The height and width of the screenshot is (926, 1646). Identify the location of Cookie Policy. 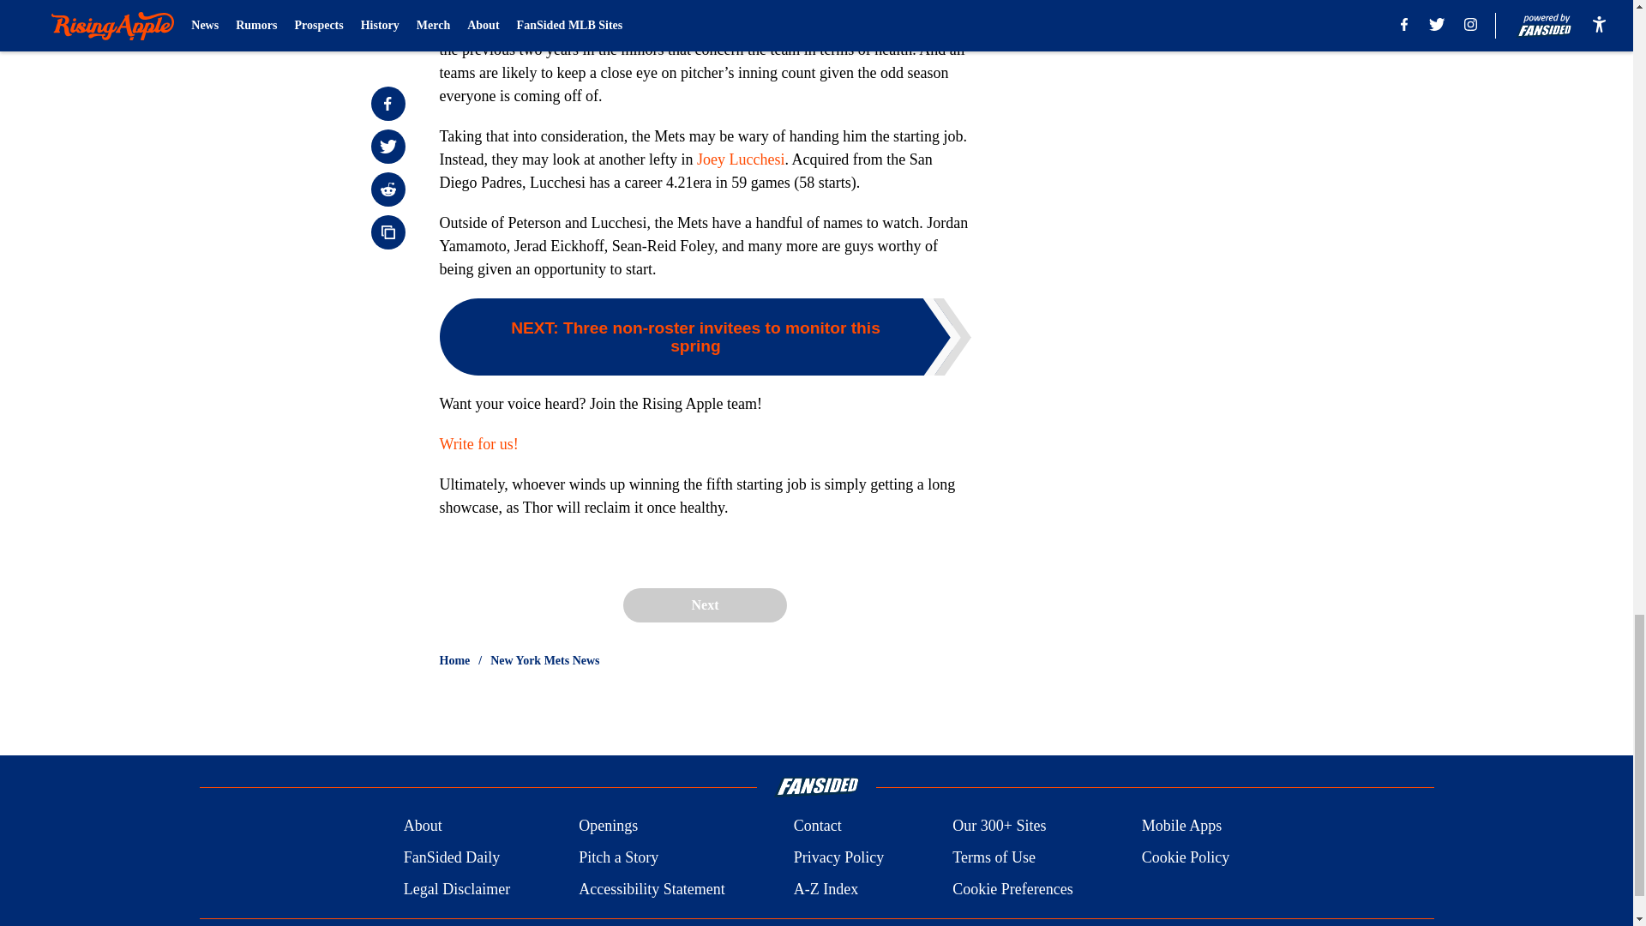
(1186, 857).